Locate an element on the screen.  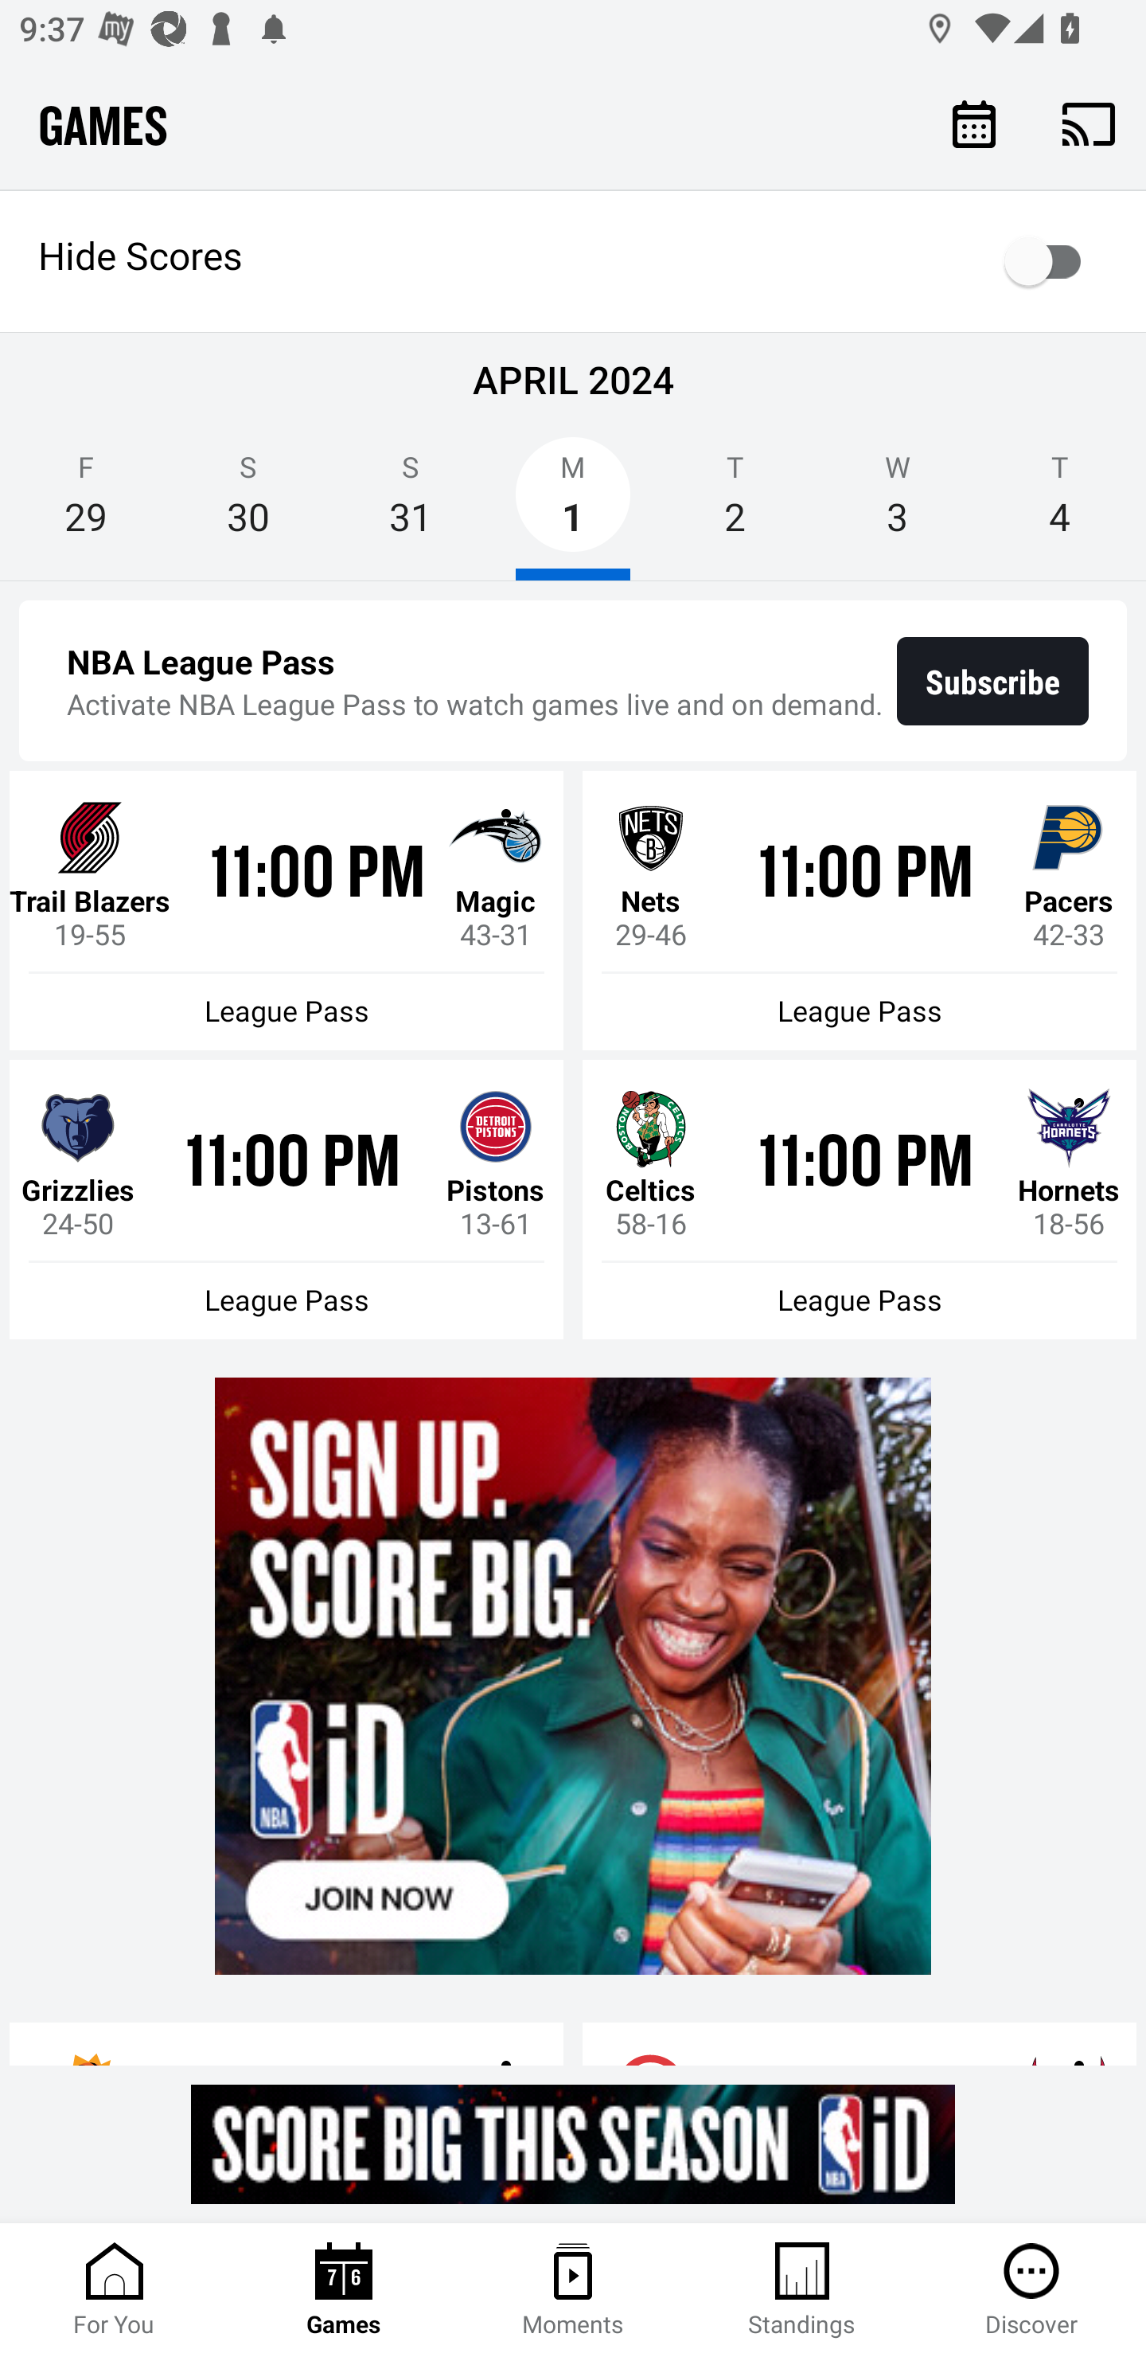
Grizzlies 24-50 11:00 PM Pistons 13-61 League Pass is located at coordinates (286, 1199).